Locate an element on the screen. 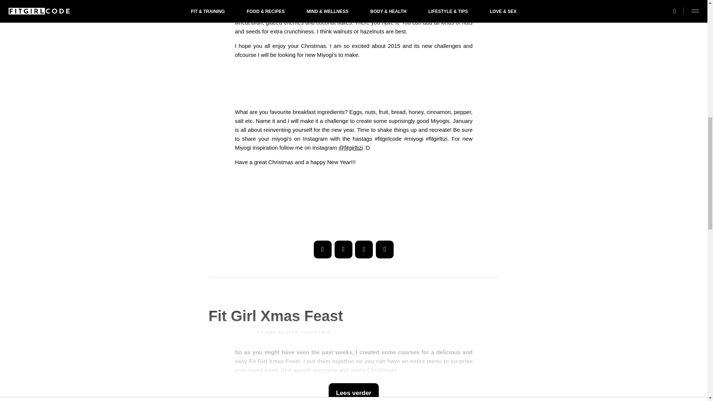 This screenshot has height=401, width=713. Lees verder is located at coordinates (354, 392).